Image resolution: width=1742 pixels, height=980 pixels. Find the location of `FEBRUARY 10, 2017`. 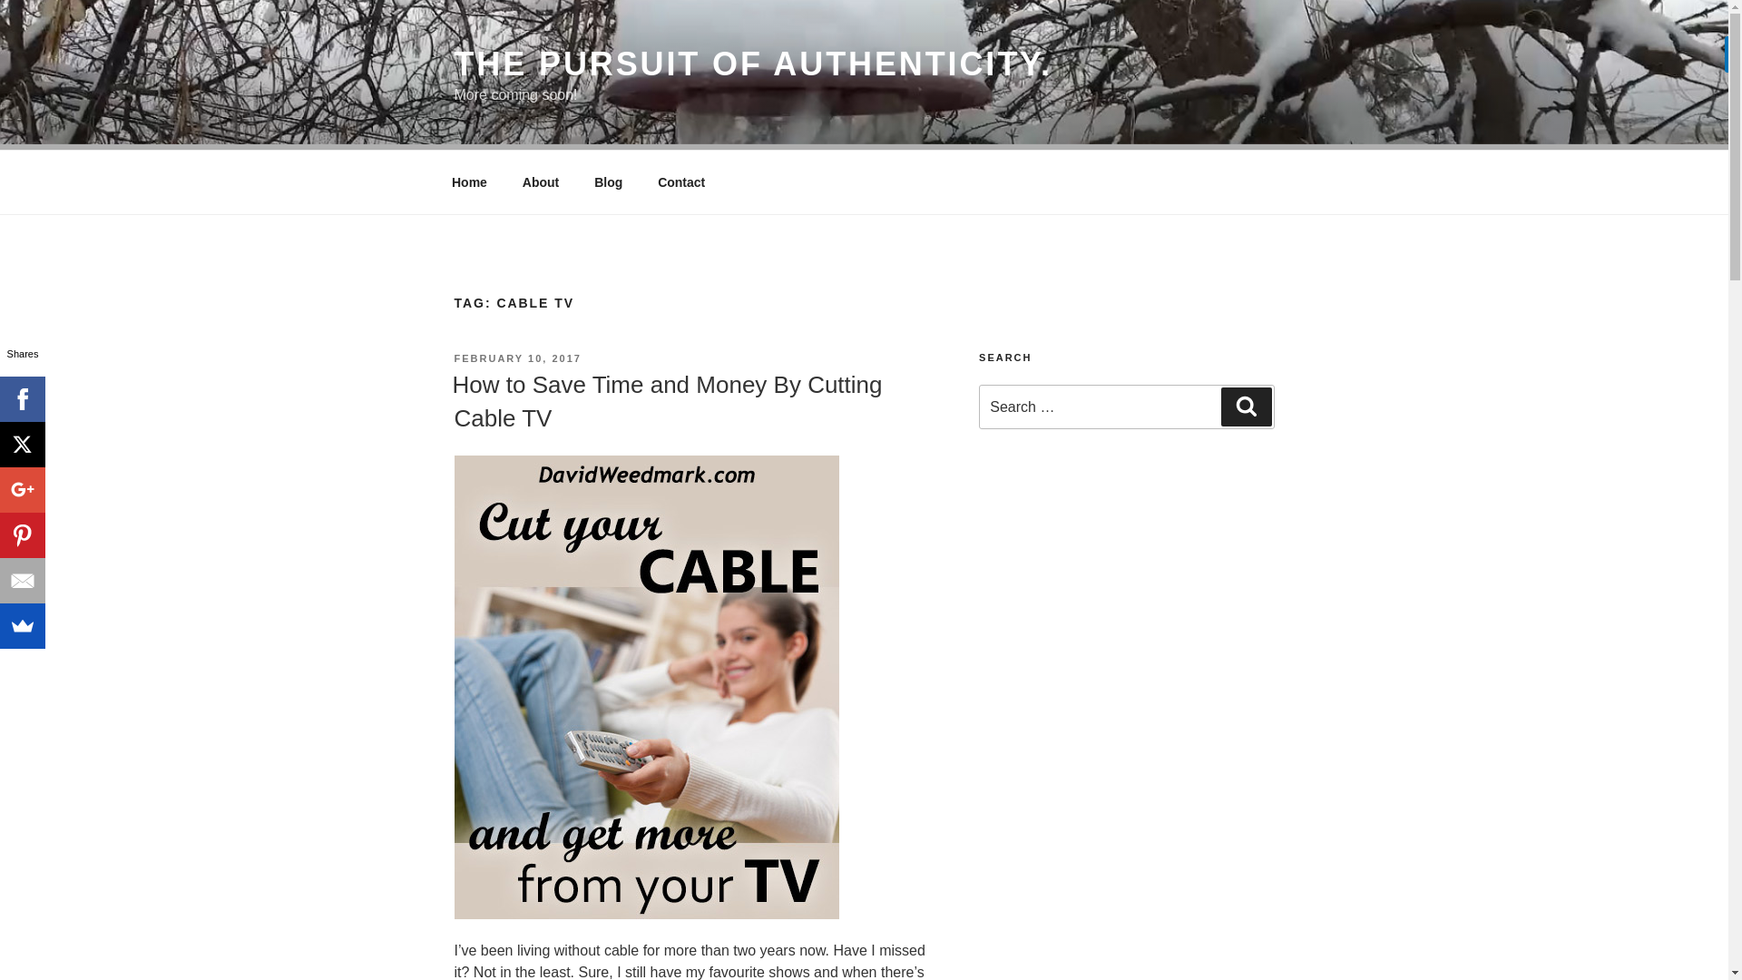

FEBRUARY 10, 2017 is located at coordinates (516, 358).